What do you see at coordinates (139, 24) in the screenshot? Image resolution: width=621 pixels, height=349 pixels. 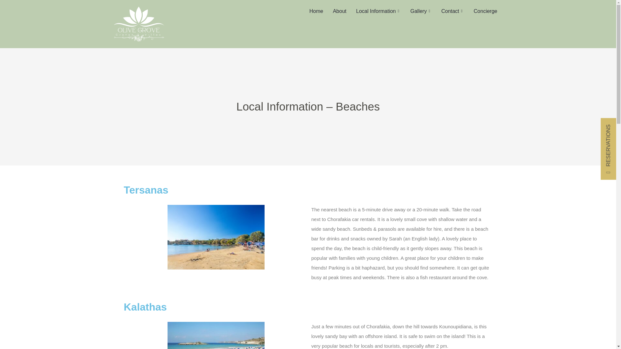 I see `Cretan Villas` at bounding box center [139, 24].